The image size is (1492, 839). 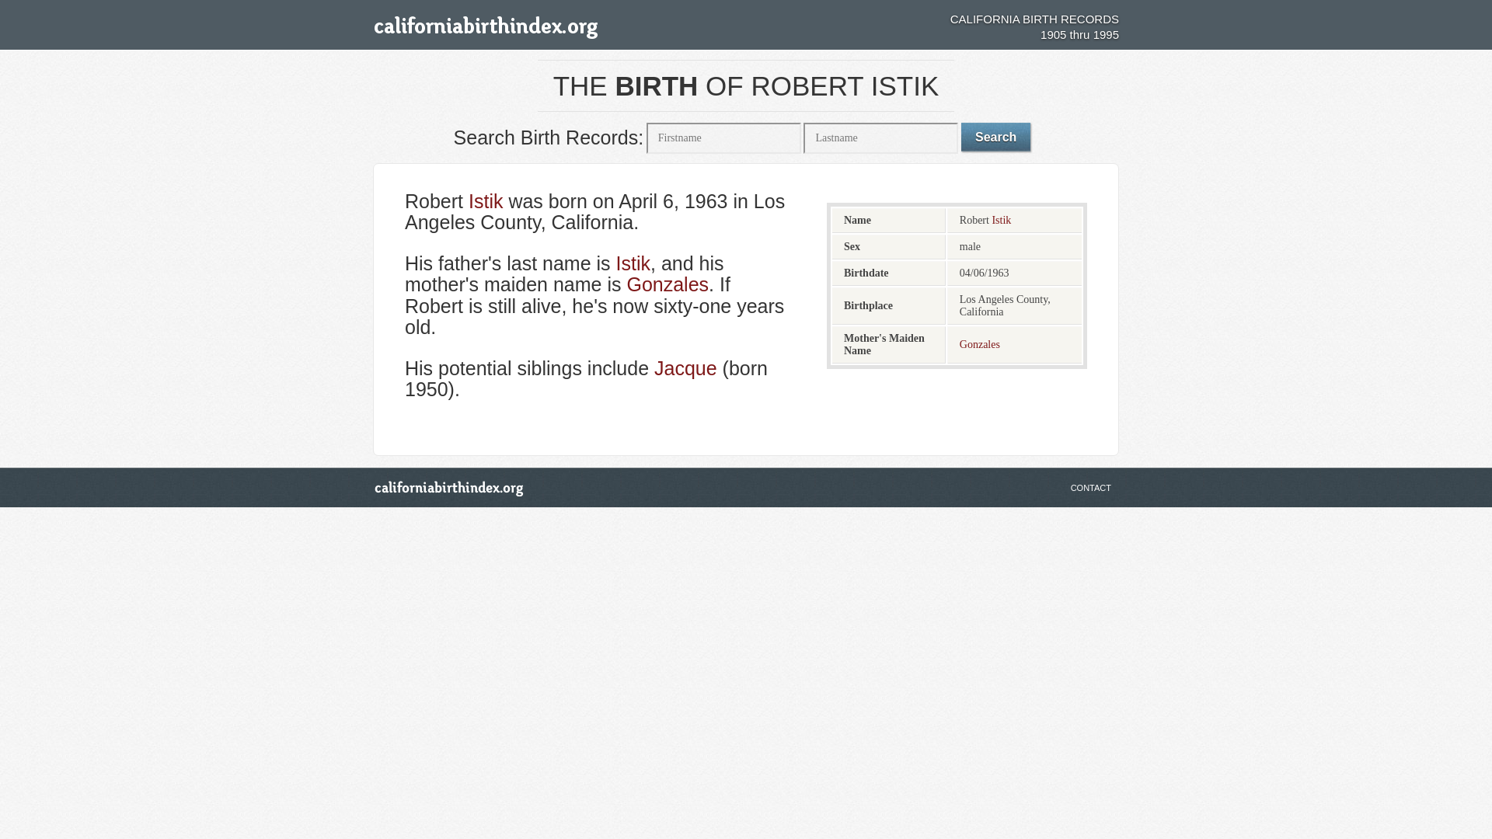 I want to click on Istik, so click(x=485, y=200).